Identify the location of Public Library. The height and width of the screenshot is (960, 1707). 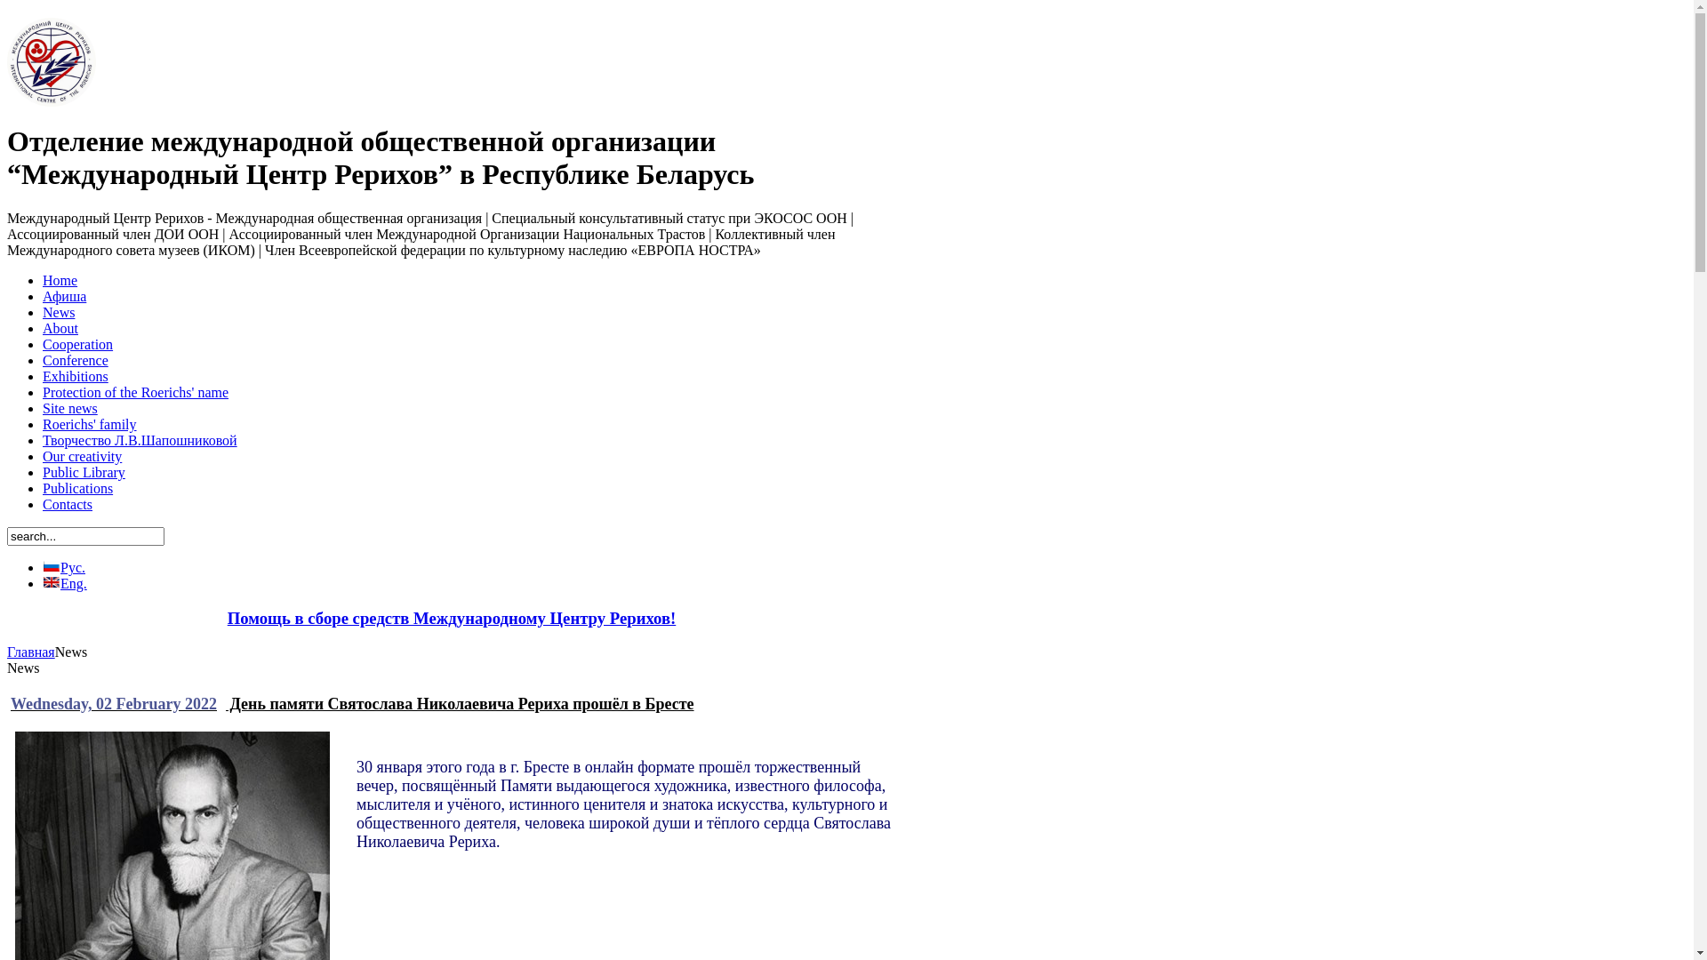
(84, 473).